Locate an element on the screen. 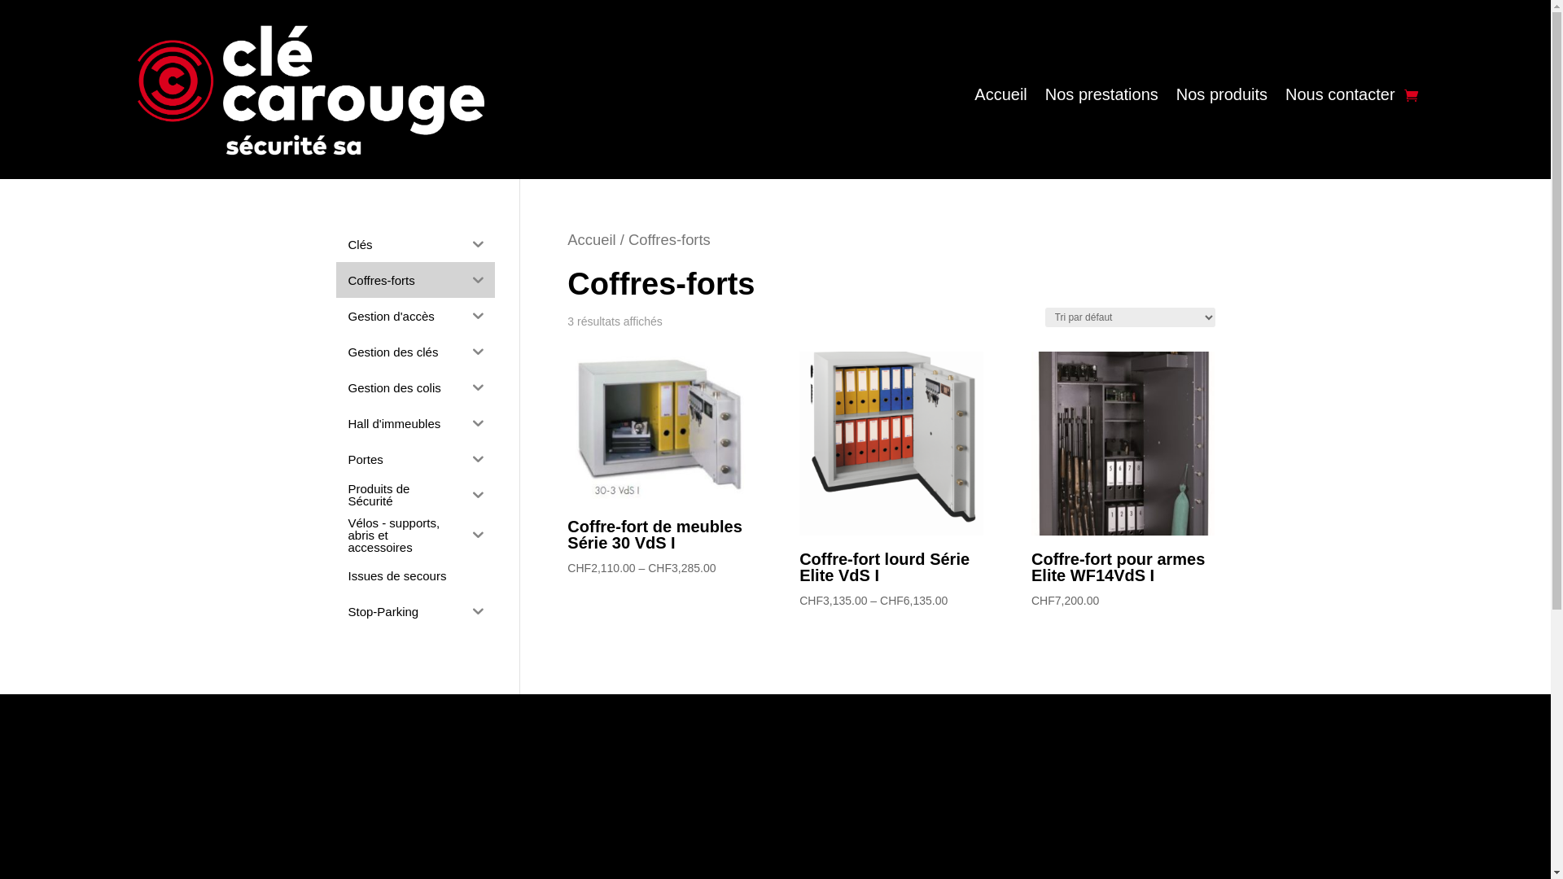  Accueil is located at coordinates (1000, 99).